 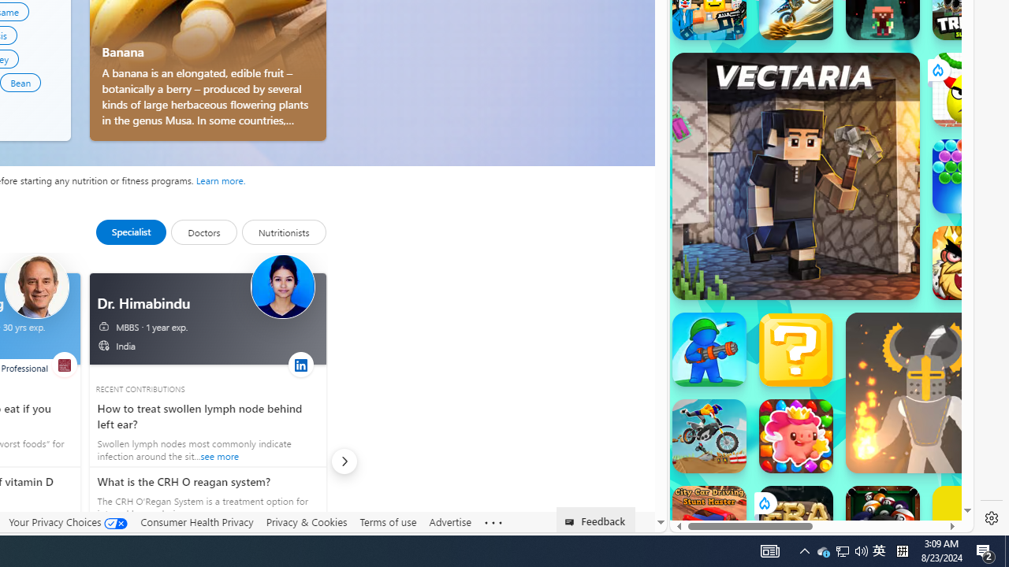 What do you see at coordinates (709, 350) in the screenshot?
I see `War Master War Master` at bounding box center [709, 350].